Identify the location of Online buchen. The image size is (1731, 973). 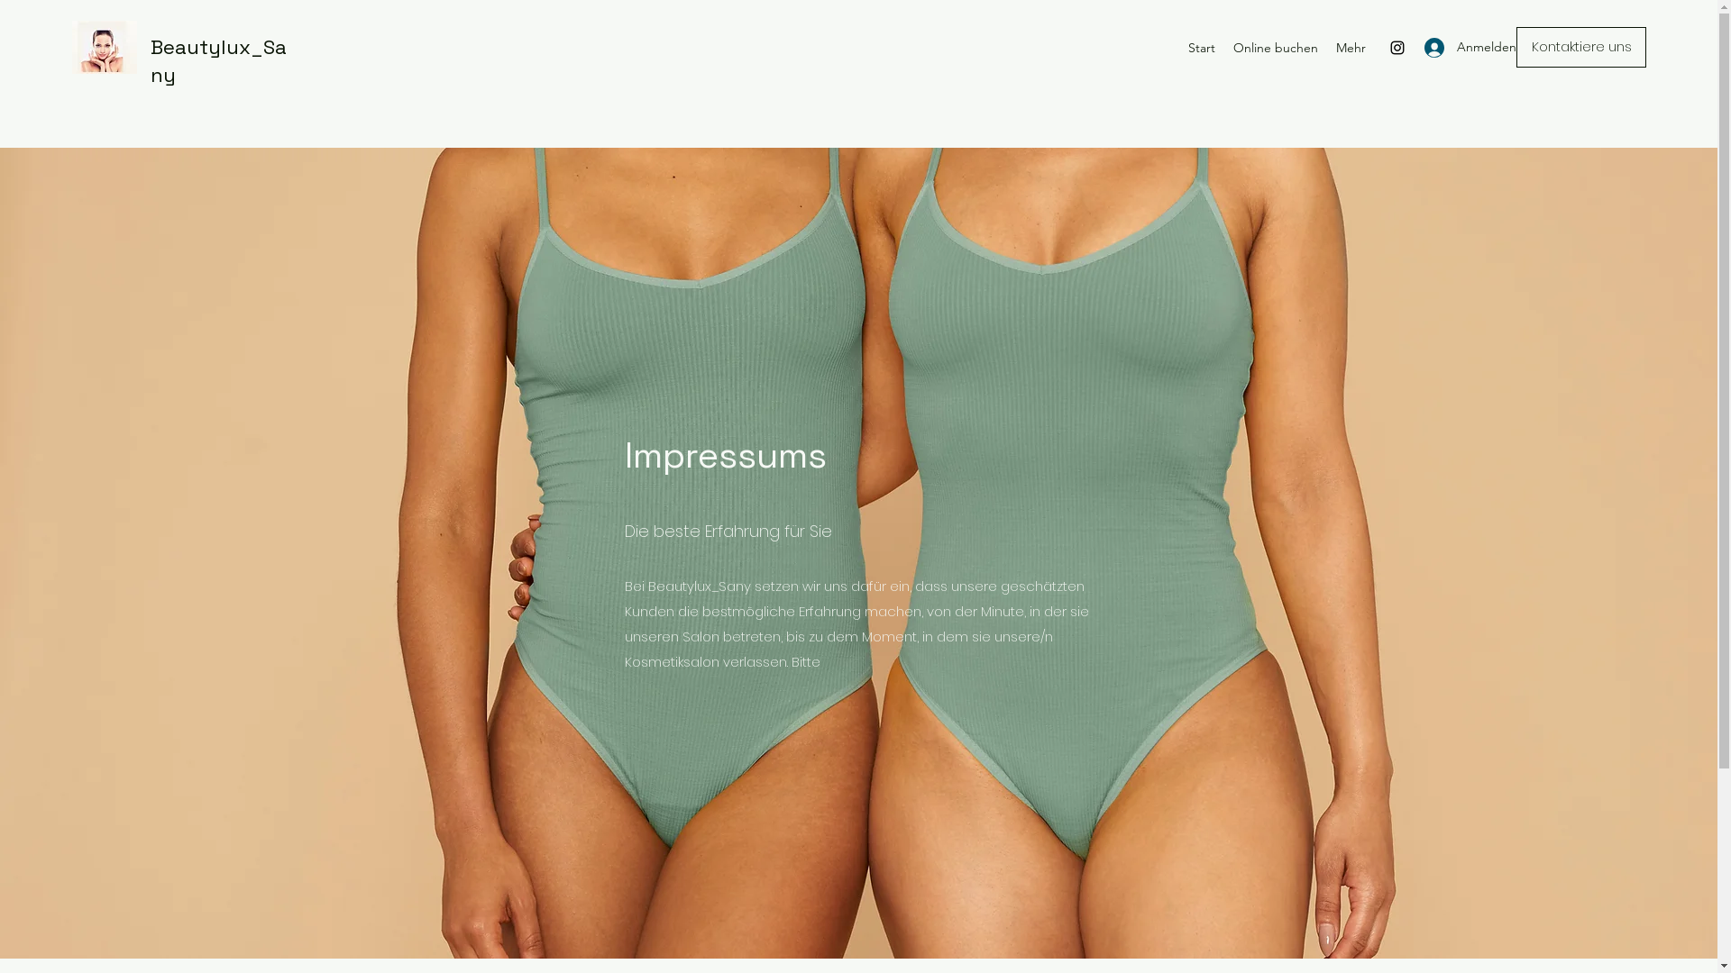
(1276, 48).